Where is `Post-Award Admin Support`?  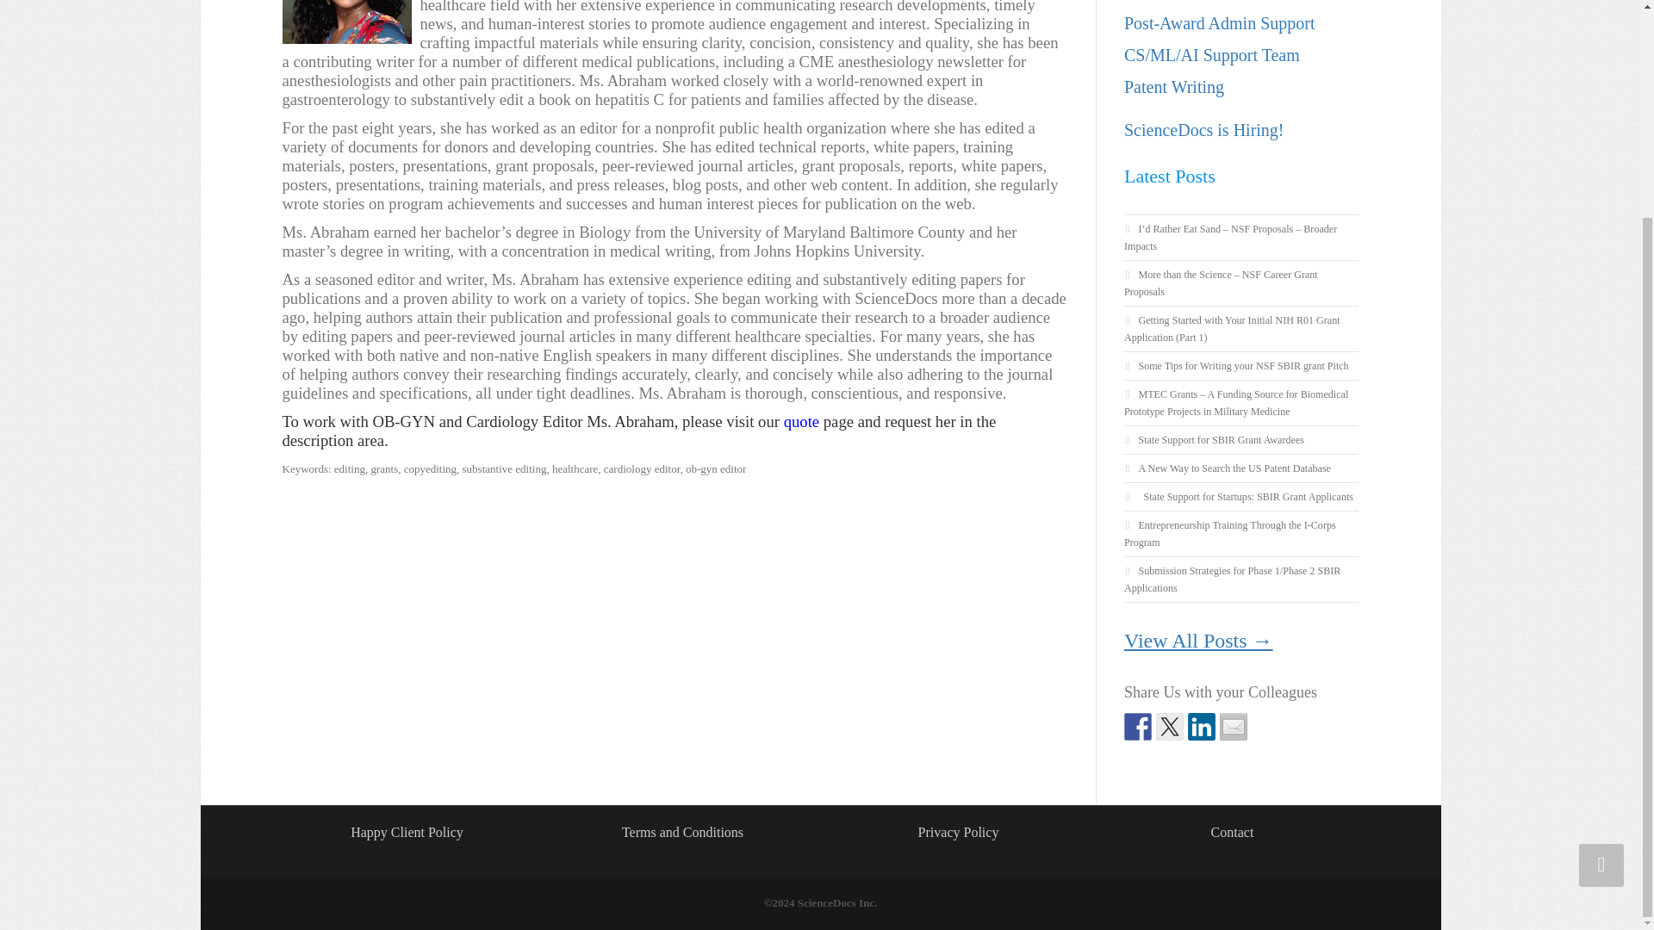 Post-Award Admin Support is located at coordinates (1220, 22).